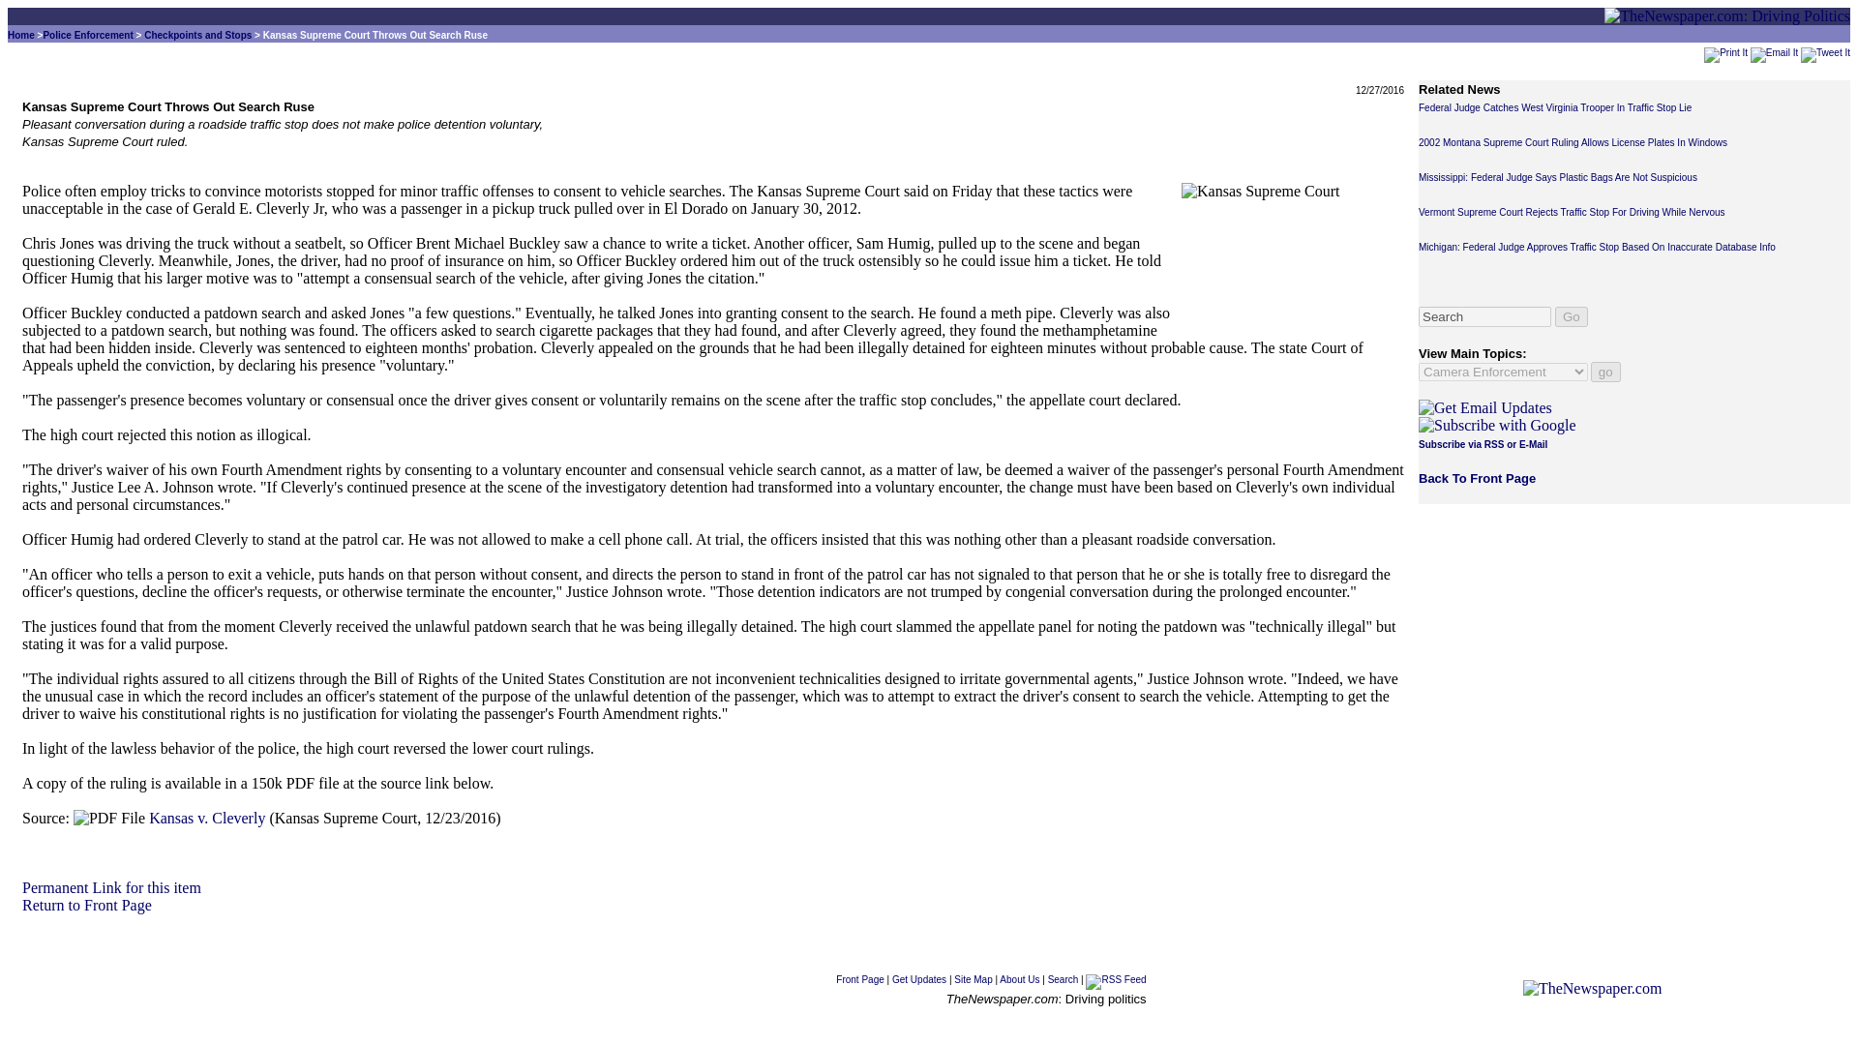 The height and width of the screenshot is (1045, 1858). What do you see at coordinates (859, 979) in the screenshot?
I see `Checkpoints and Stops` at bounding box center [859, 979].